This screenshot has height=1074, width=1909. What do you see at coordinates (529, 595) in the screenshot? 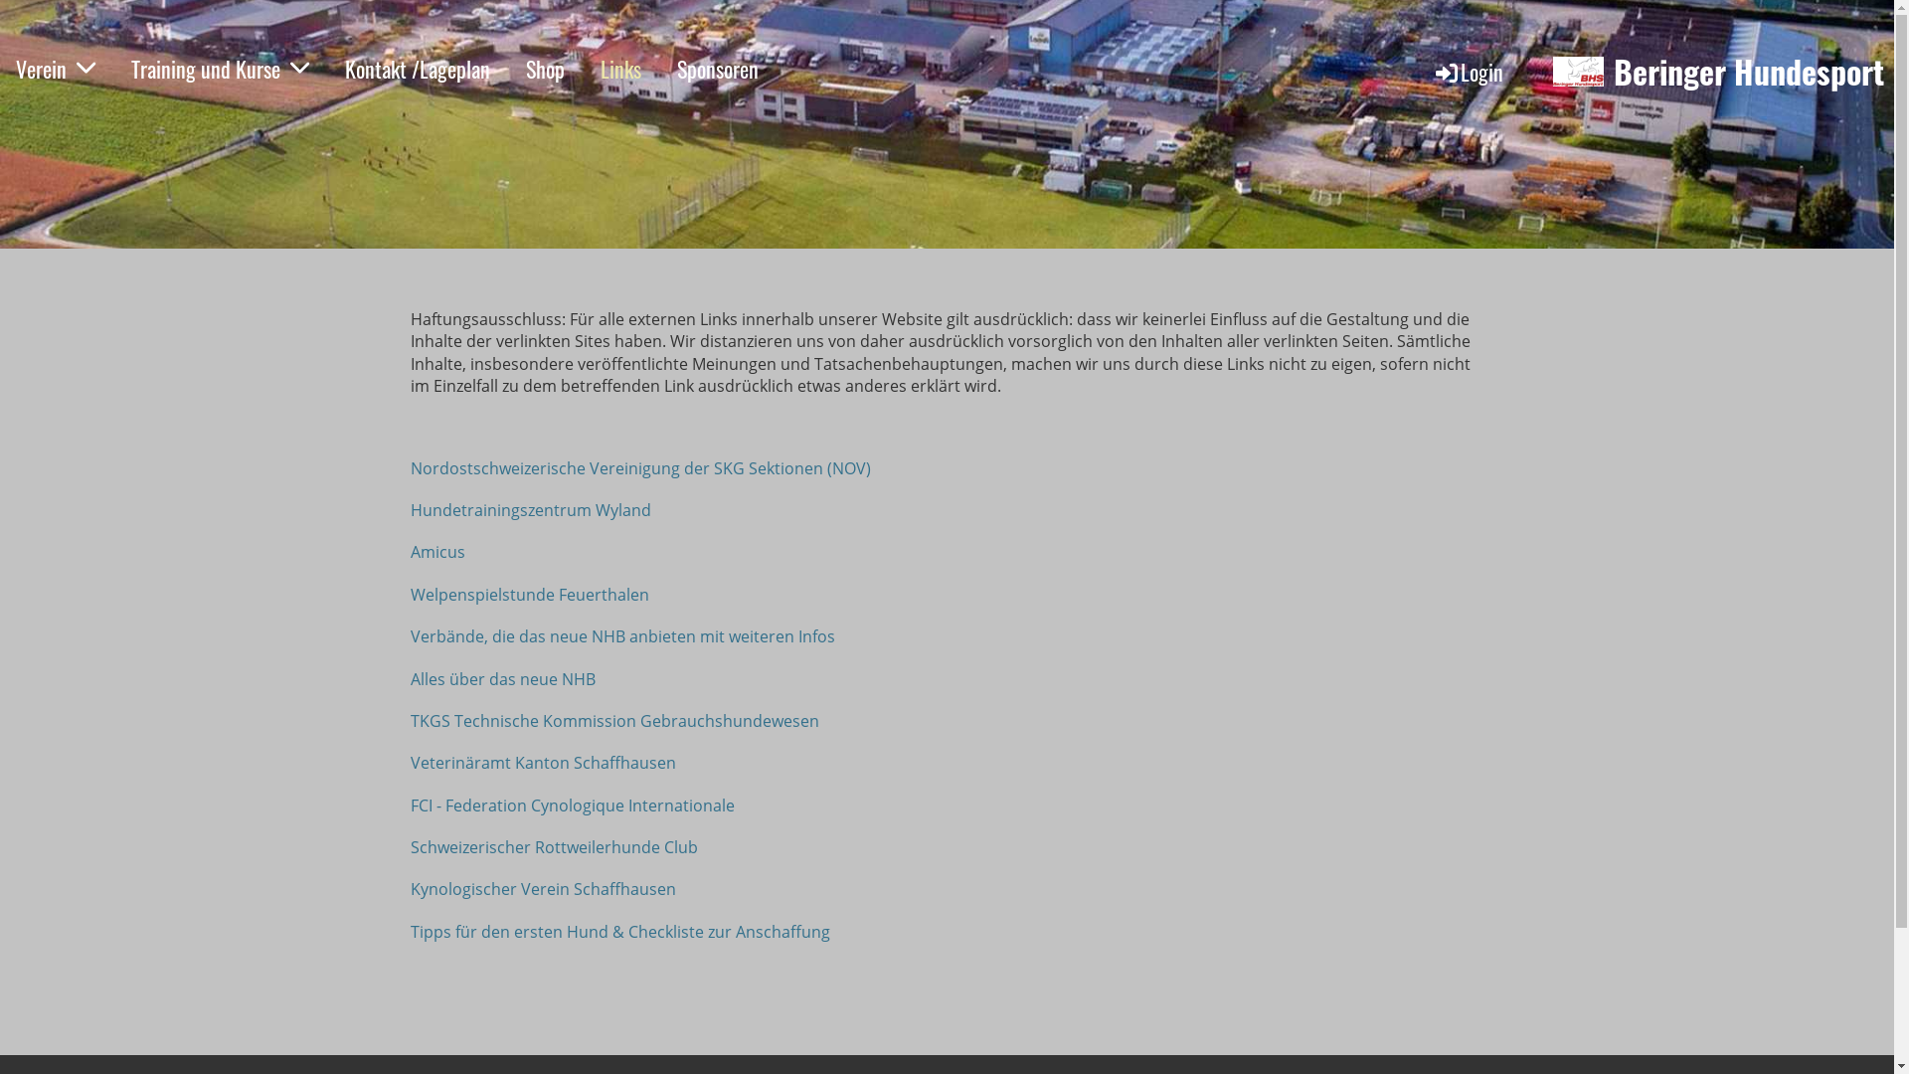
I see `Welpenspielstunde Feuerthalen` at bounding box center [529, 595].